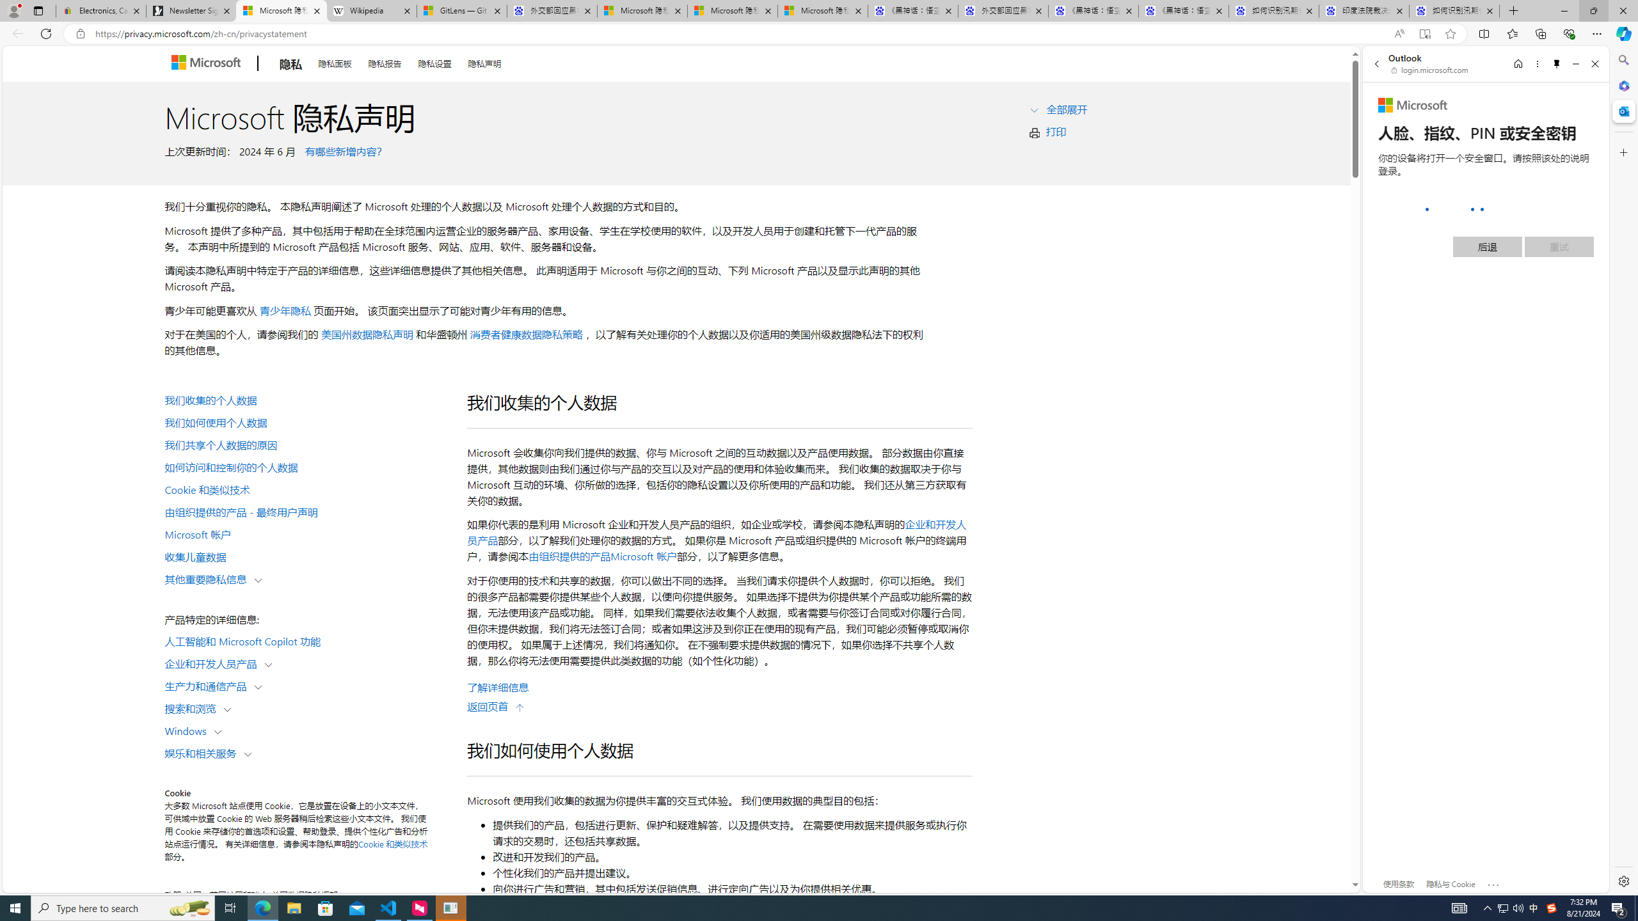  Describe the element at coordinates (1431, 70) in the screenshot. I see `login.microsoft.com` at that location.